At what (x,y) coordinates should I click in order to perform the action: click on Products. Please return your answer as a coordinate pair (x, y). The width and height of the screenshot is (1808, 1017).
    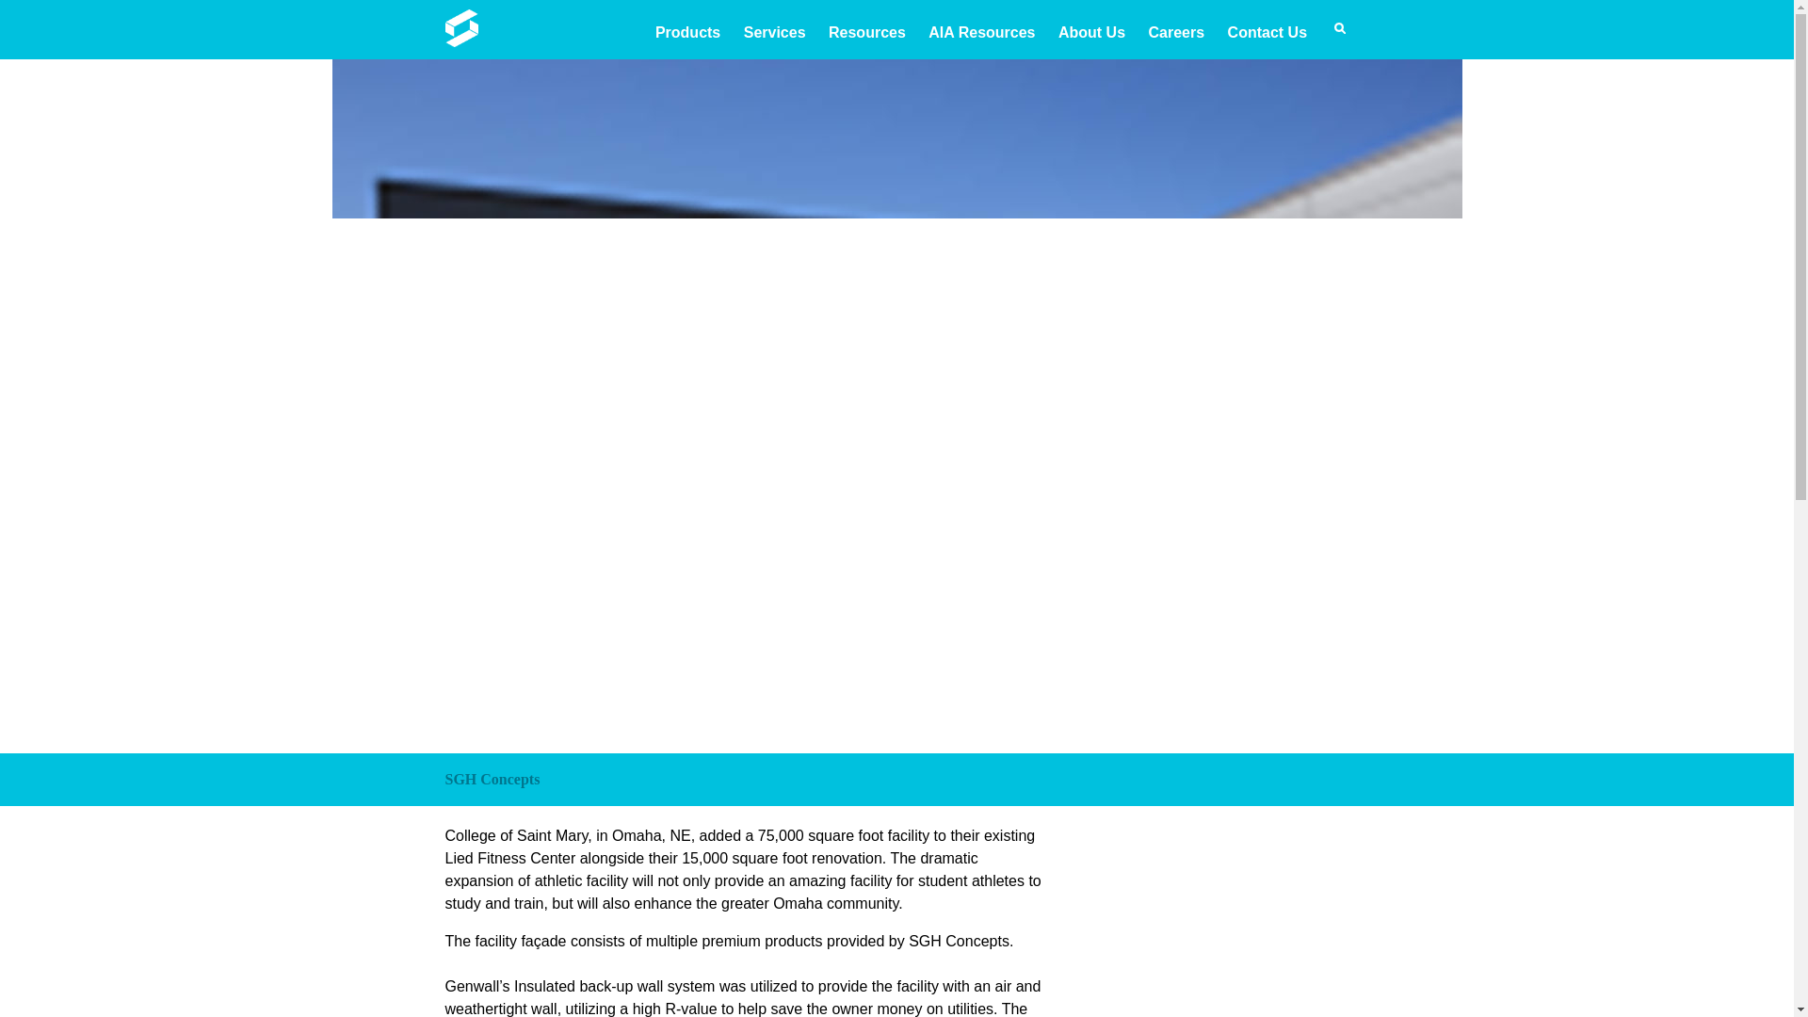
    Looking at the image, I should click on (687, 32).